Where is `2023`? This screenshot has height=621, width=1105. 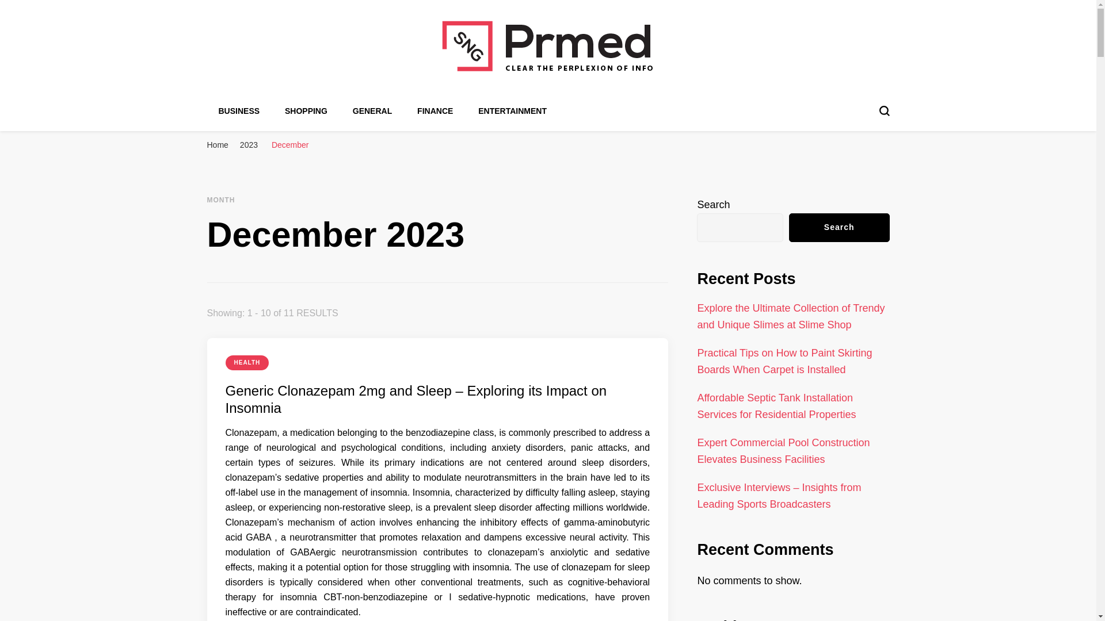 2023 is located at coordinates (249, 145).